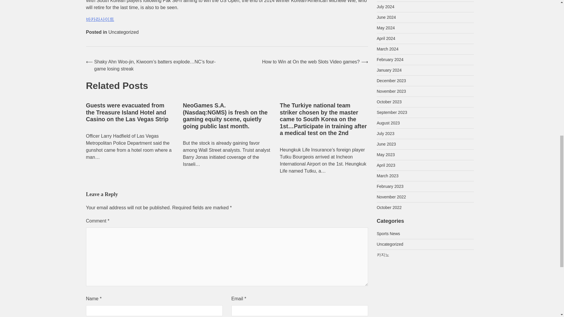  Describe the element at coordinates (123, 32) in the screenshot. I see `Uncategorized` at that location.